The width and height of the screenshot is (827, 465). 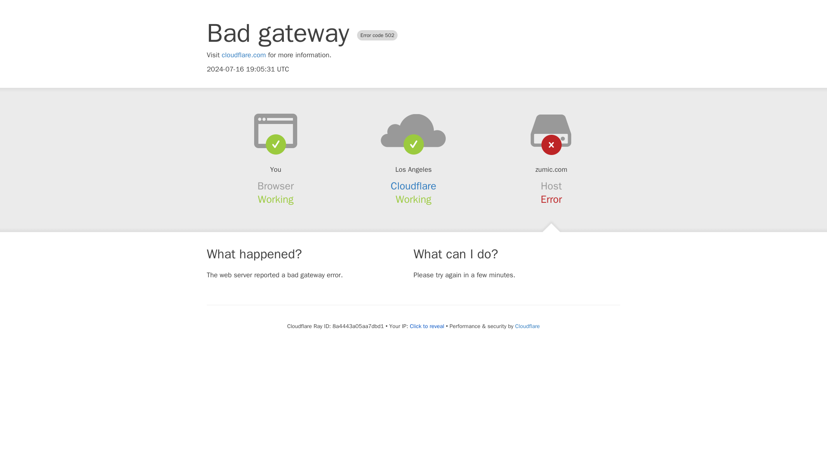 I want to click on Cloudflare, so click(x=527, y=326).